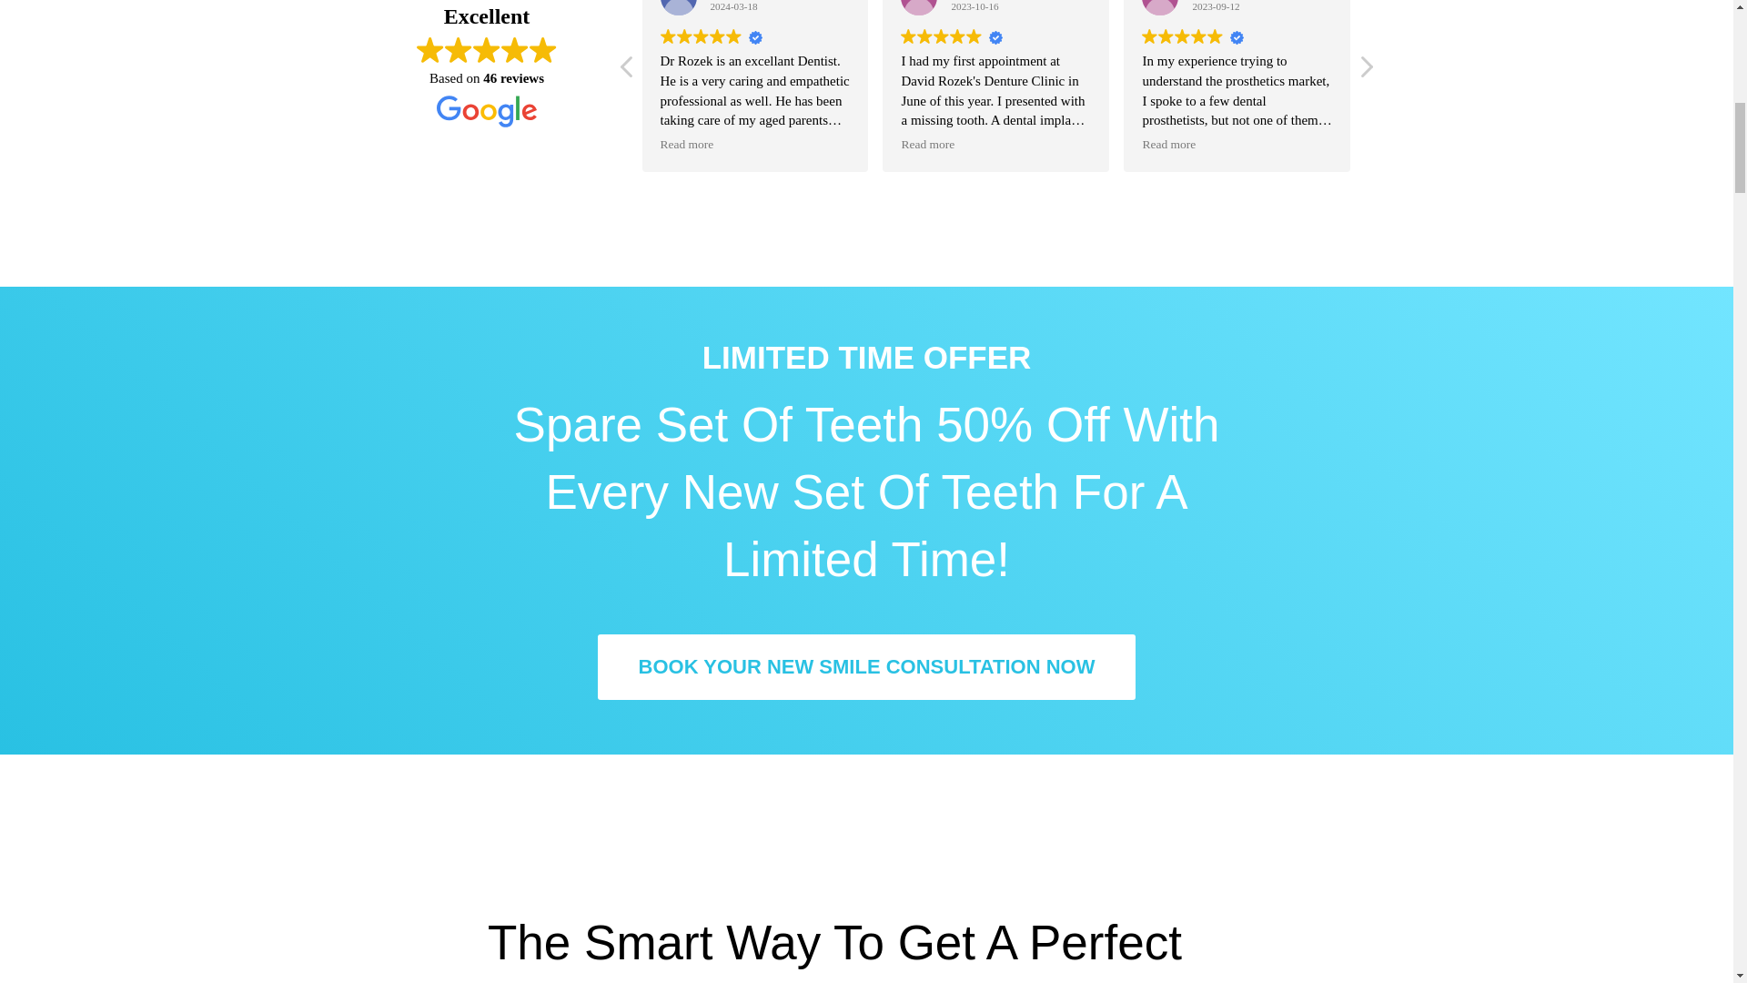 Image resolution: width=1747 pixels, height=983 pixels. I want to click on BOOK YOUR NEW SMILE CONSULTATION NOW, so click(866, 666).